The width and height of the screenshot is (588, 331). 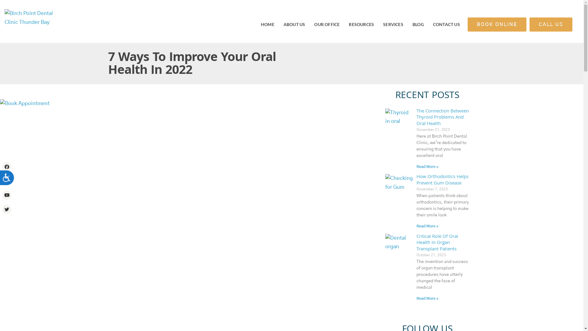 I want to click on Critical Role Of Oral Health In Organ Transplant Patients, so click(x=437, y=243).